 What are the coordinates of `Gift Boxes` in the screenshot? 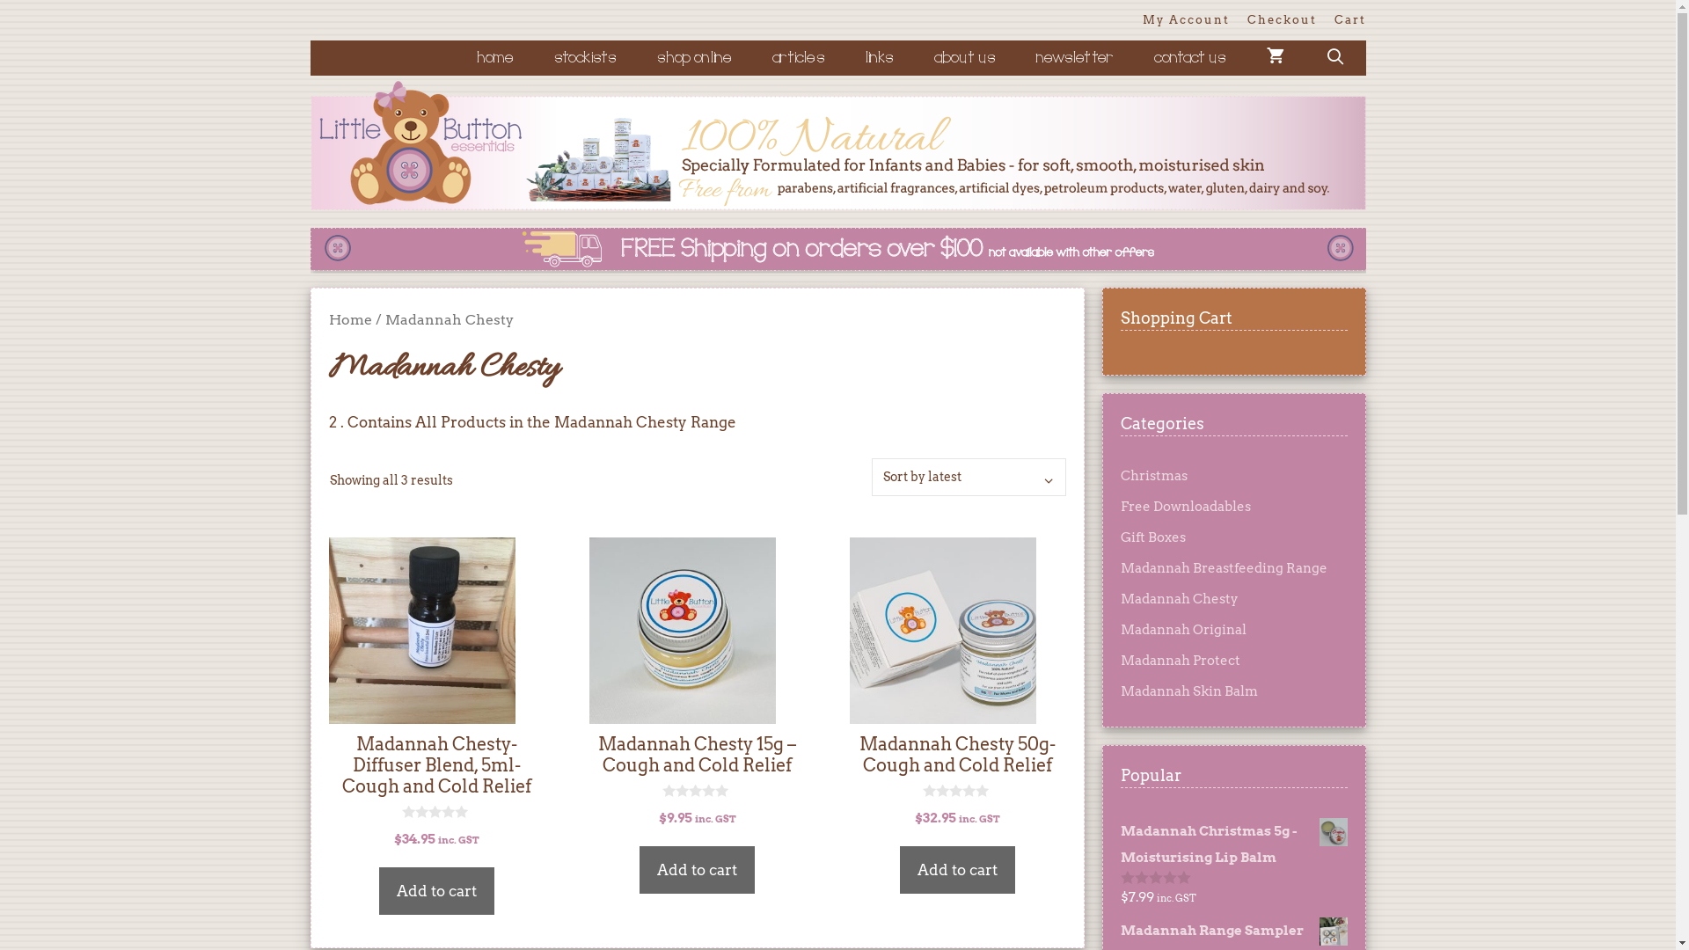 It's located at (1153, 537).